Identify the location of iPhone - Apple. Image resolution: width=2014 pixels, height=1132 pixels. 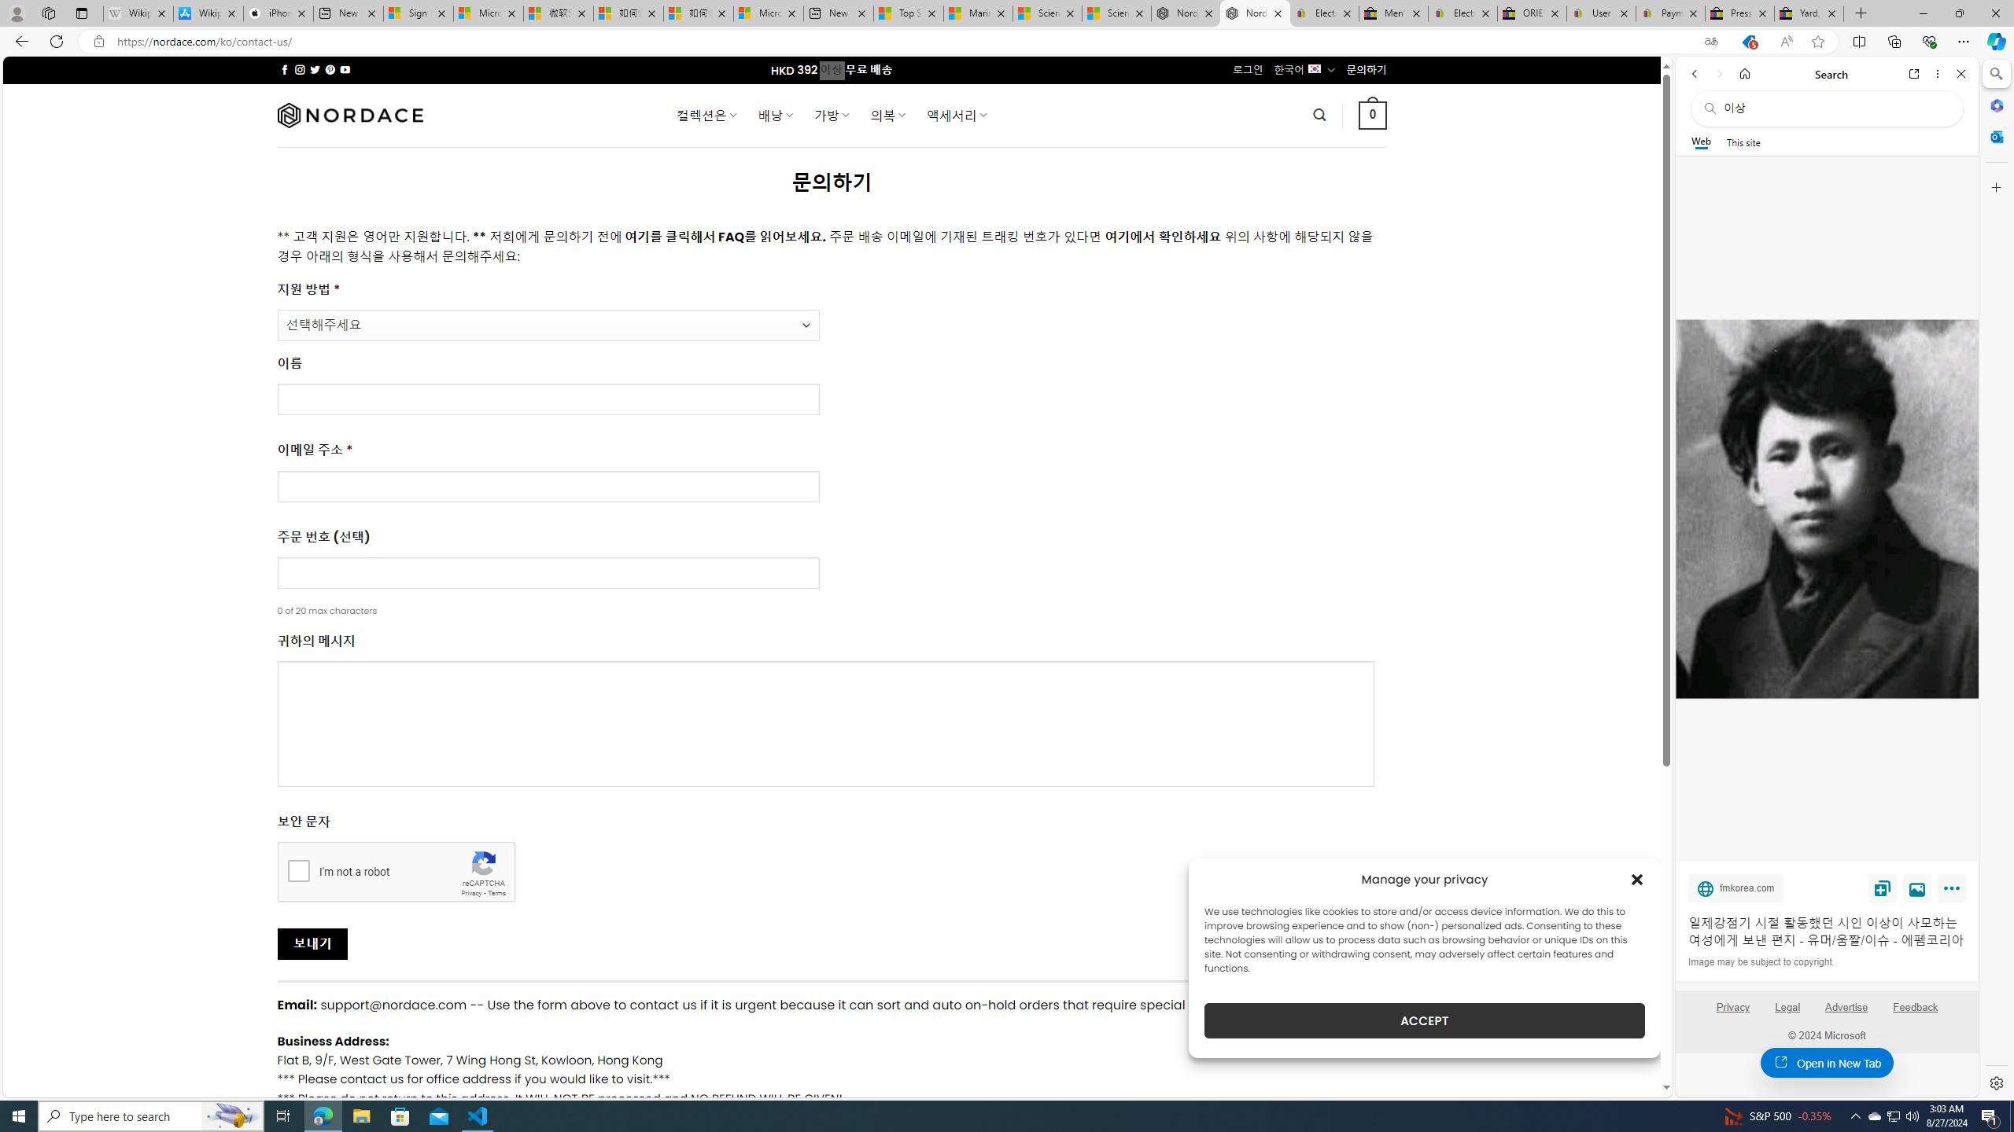
(278, 13).